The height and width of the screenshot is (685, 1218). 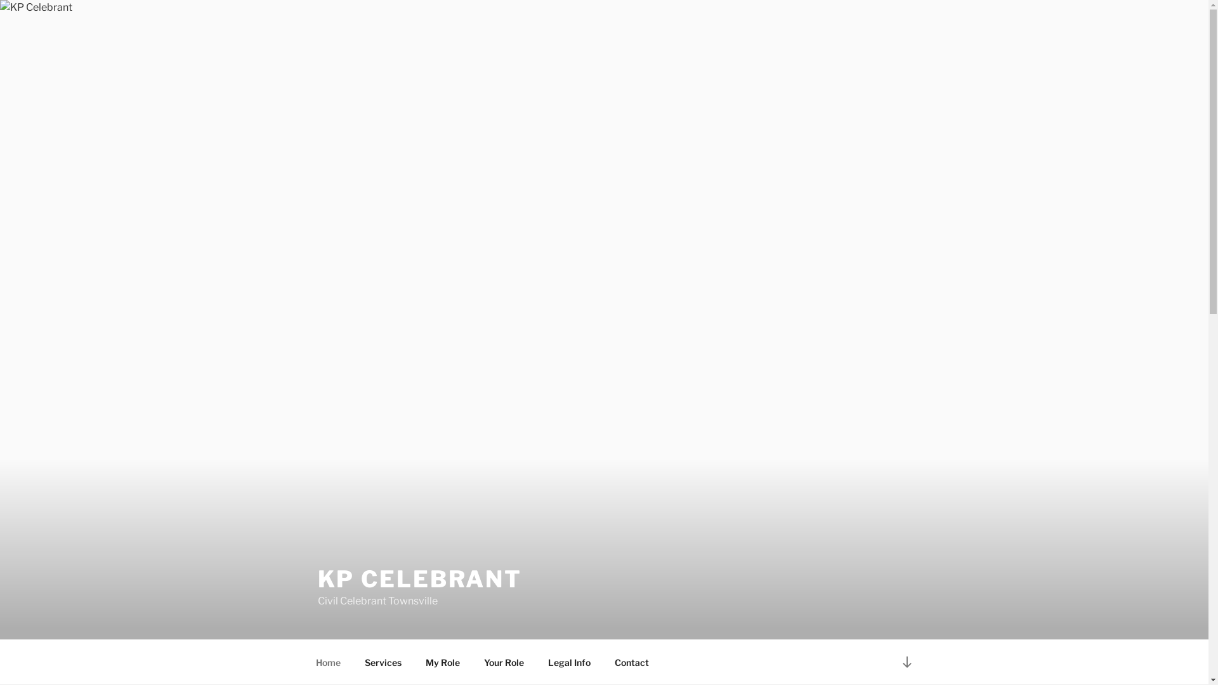 What do you see at coordinates (328, 662) in the screenshot?
I see `Home` at bounding box center [328, 662].